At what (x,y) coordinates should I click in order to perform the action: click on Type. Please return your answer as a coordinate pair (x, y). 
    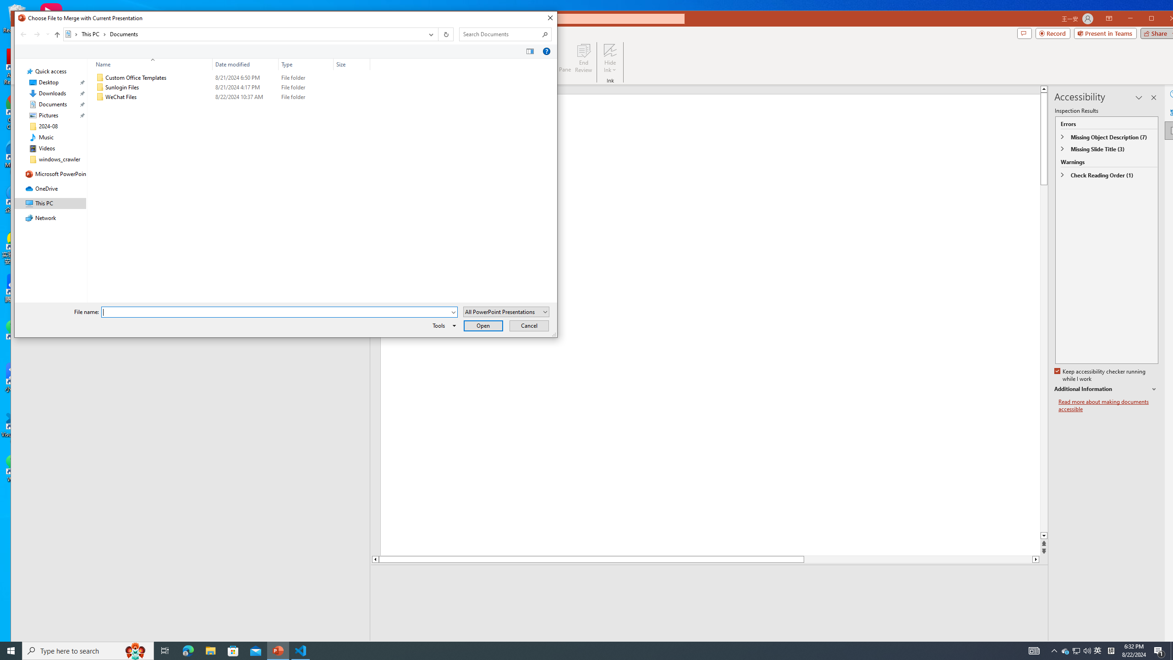
    Looking at the image, I should click on (306, 97).